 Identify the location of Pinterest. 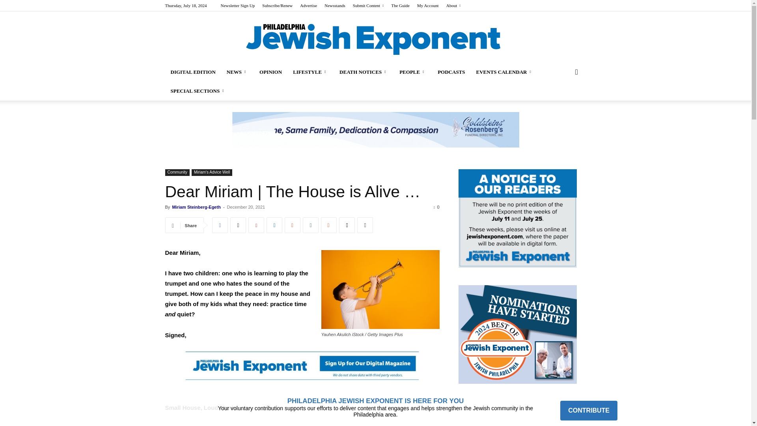
(256, 225).